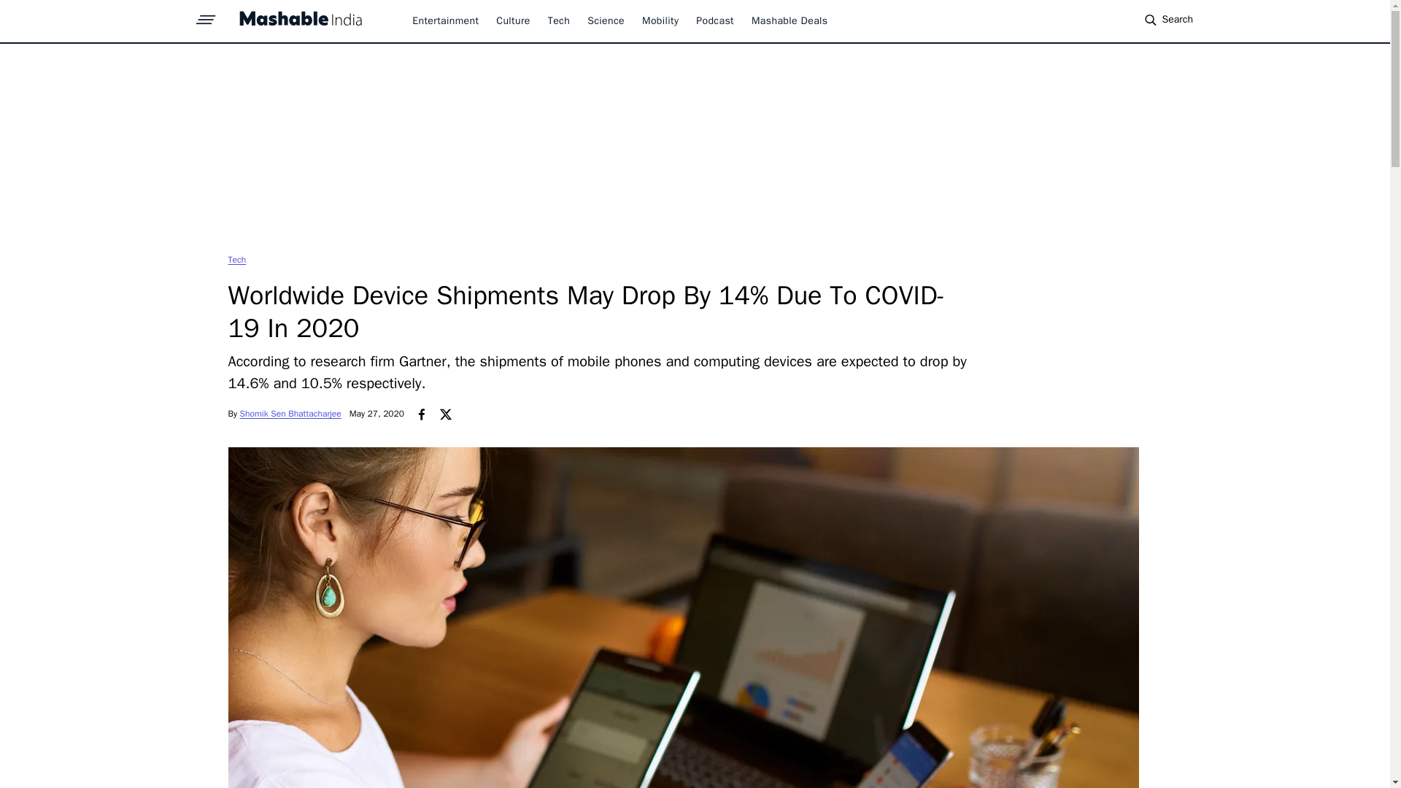  Describe the element at coordinates (606, 20) in the screenshot. I see `Science` at that location.